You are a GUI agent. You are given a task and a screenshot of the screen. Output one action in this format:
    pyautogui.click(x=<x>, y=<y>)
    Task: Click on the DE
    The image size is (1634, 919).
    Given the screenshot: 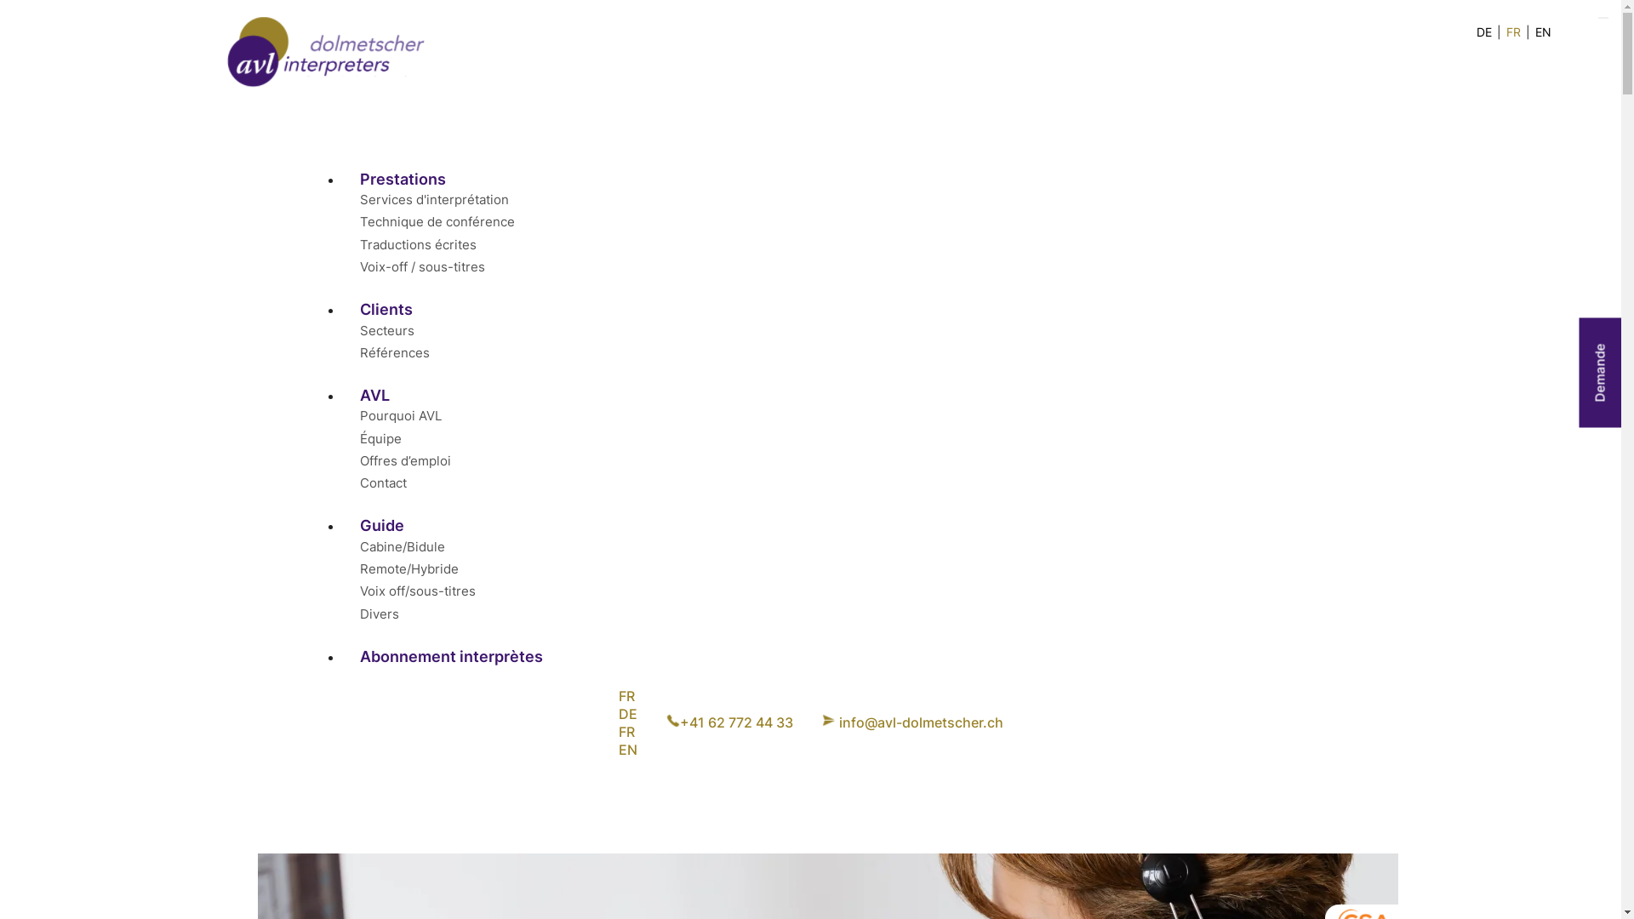 What is the action you would take?
    pyautogui.click(x=627, y=715)
    